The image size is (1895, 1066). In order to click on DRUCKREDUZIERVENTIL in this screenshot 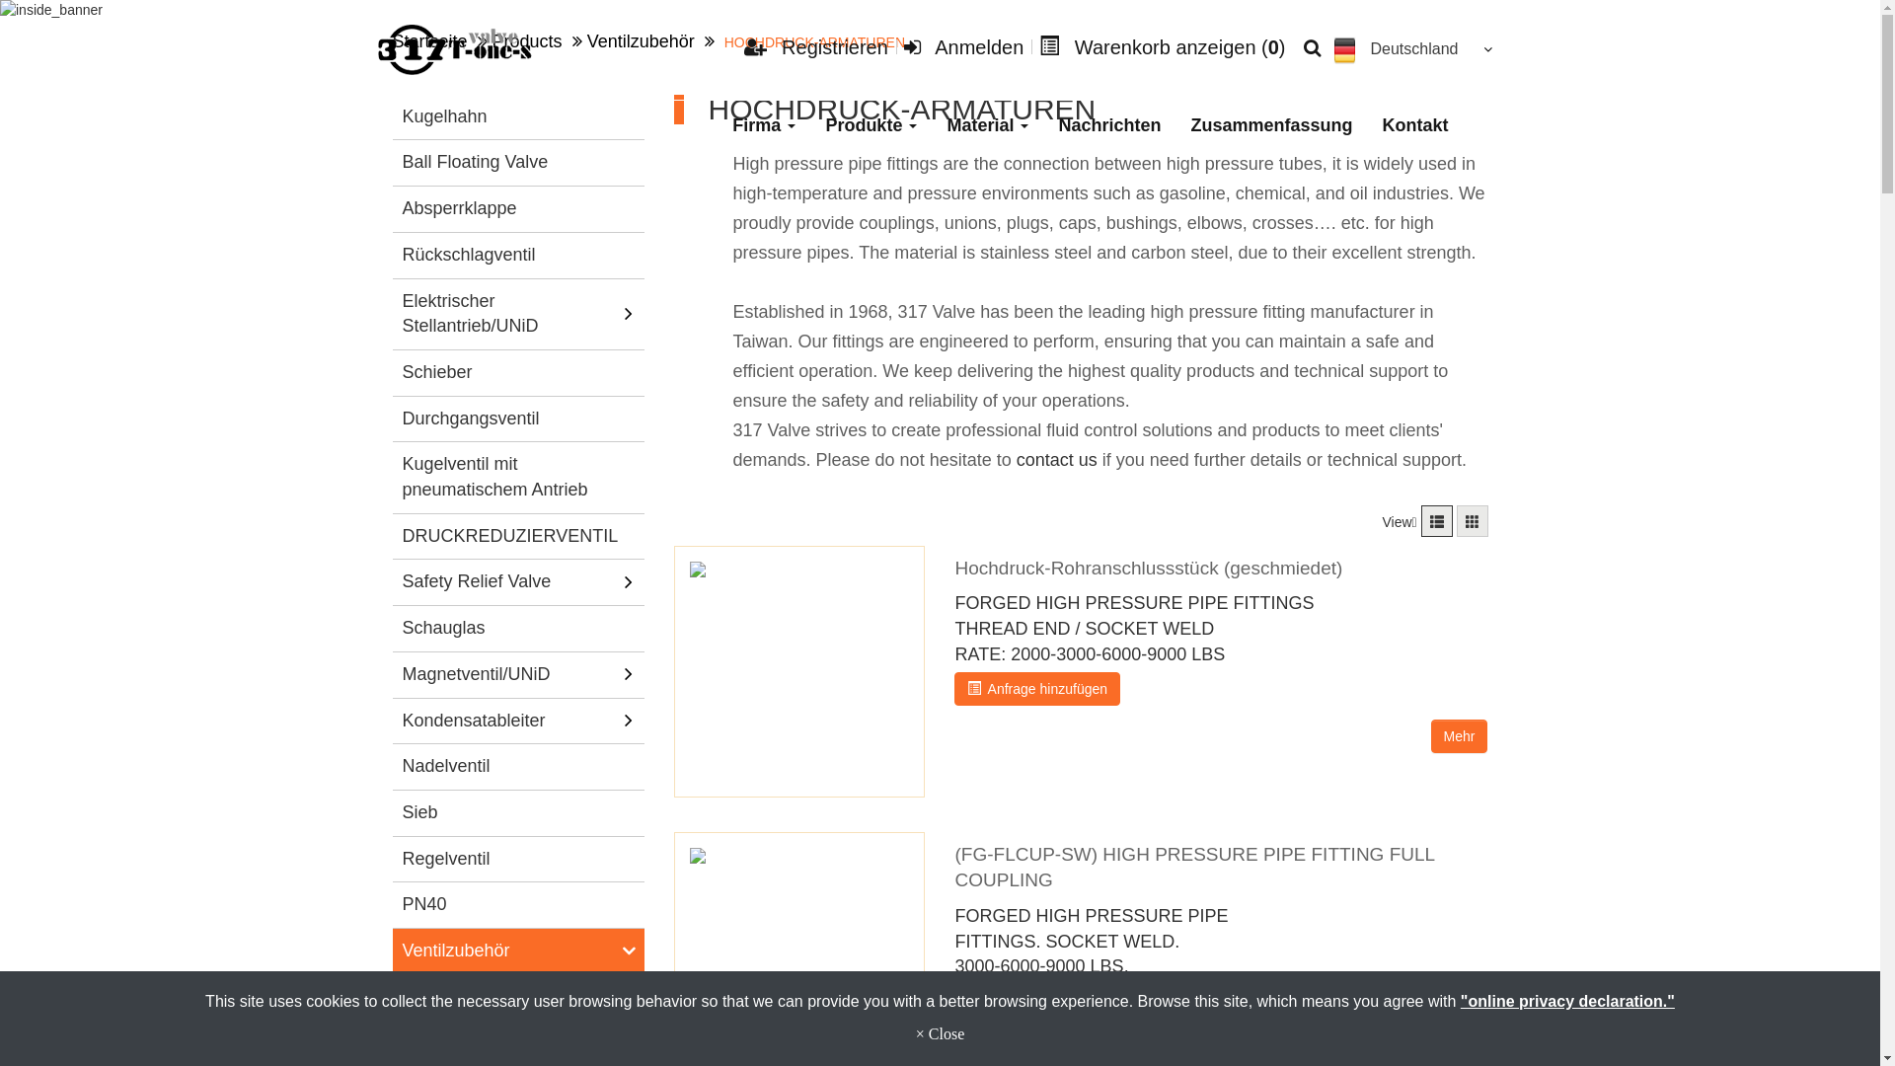, I will do `click(517, 537)`.